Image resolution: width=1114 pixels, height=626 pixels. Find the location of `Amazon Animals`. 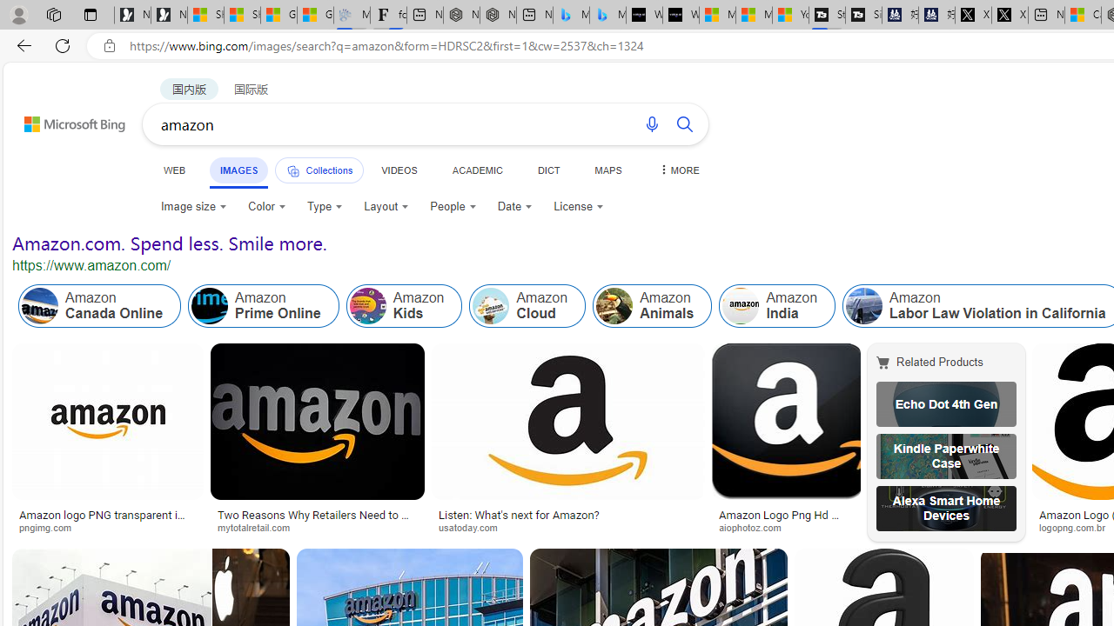

Amazon Animals is located at coordinates (614, 306).